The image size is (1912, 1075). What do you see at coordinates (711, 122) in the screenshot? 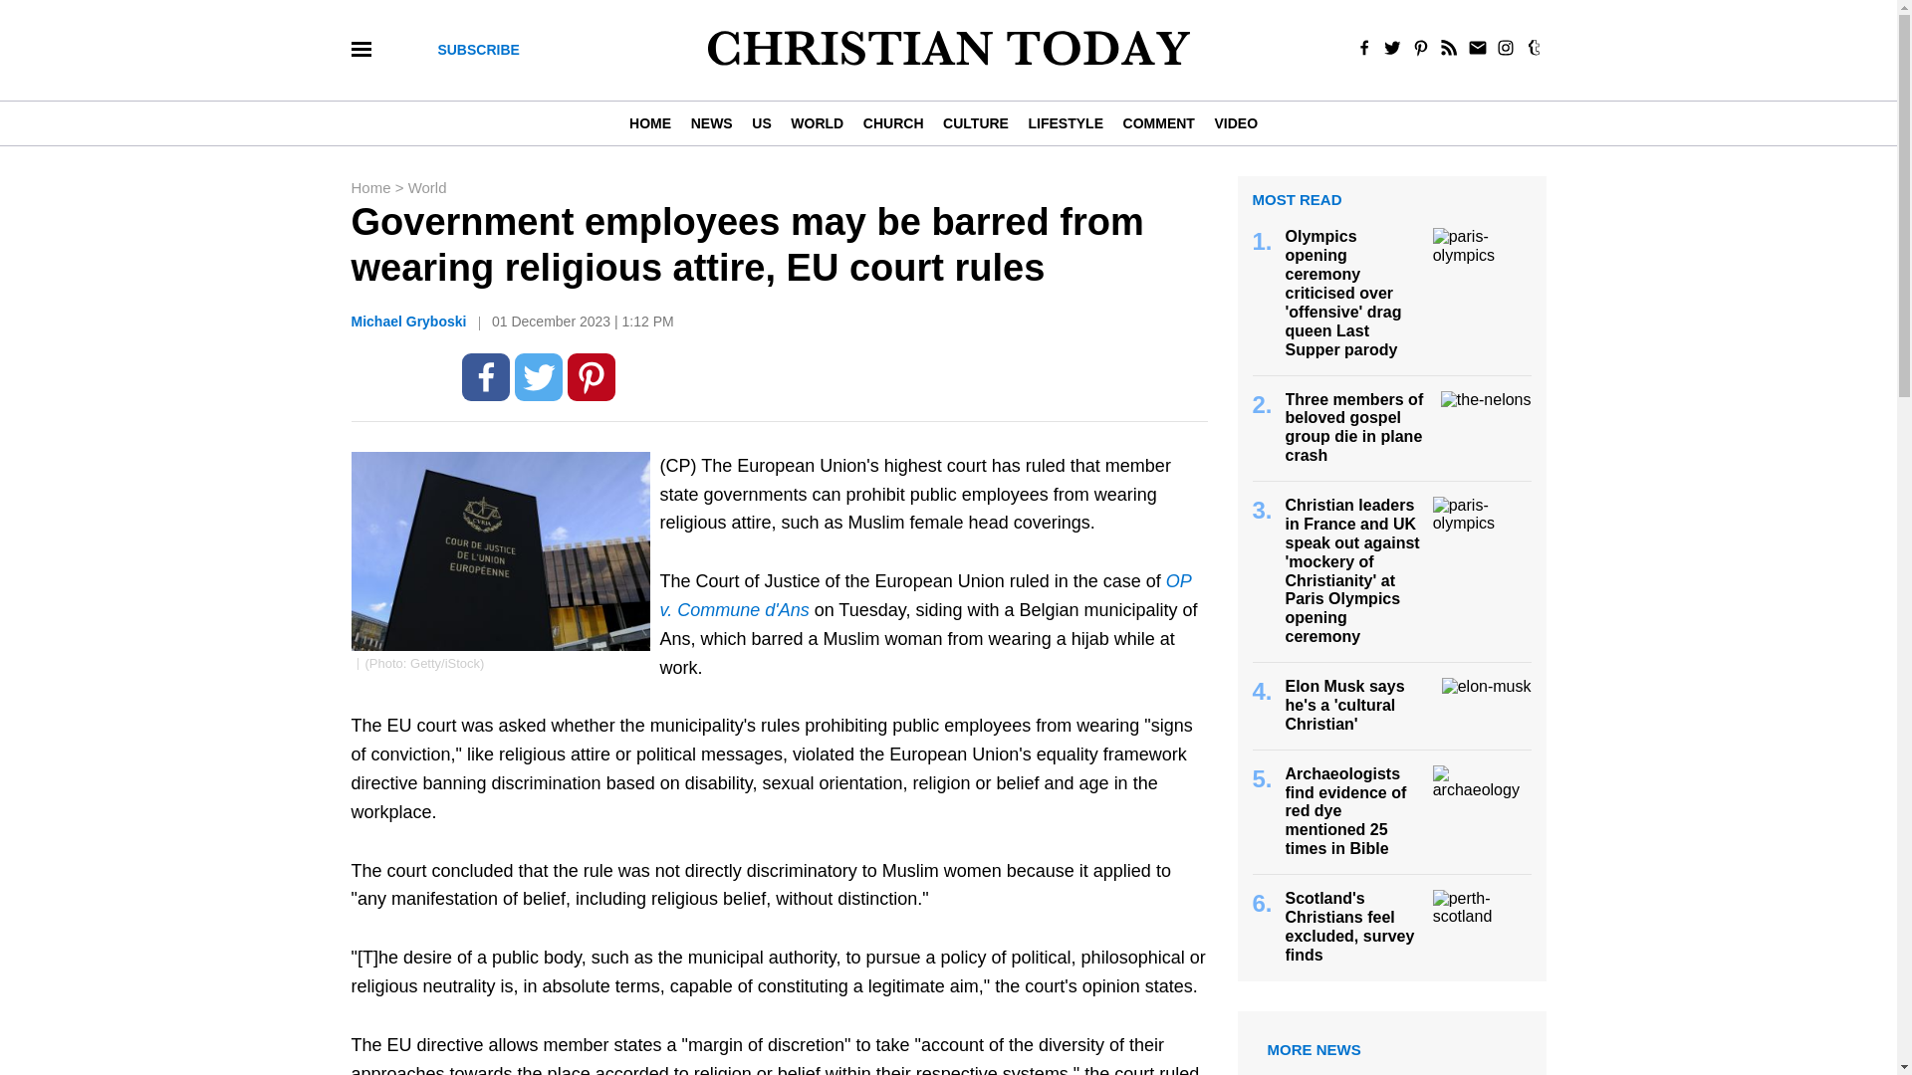
I see `NEWS` at bounding box center [711, 122].